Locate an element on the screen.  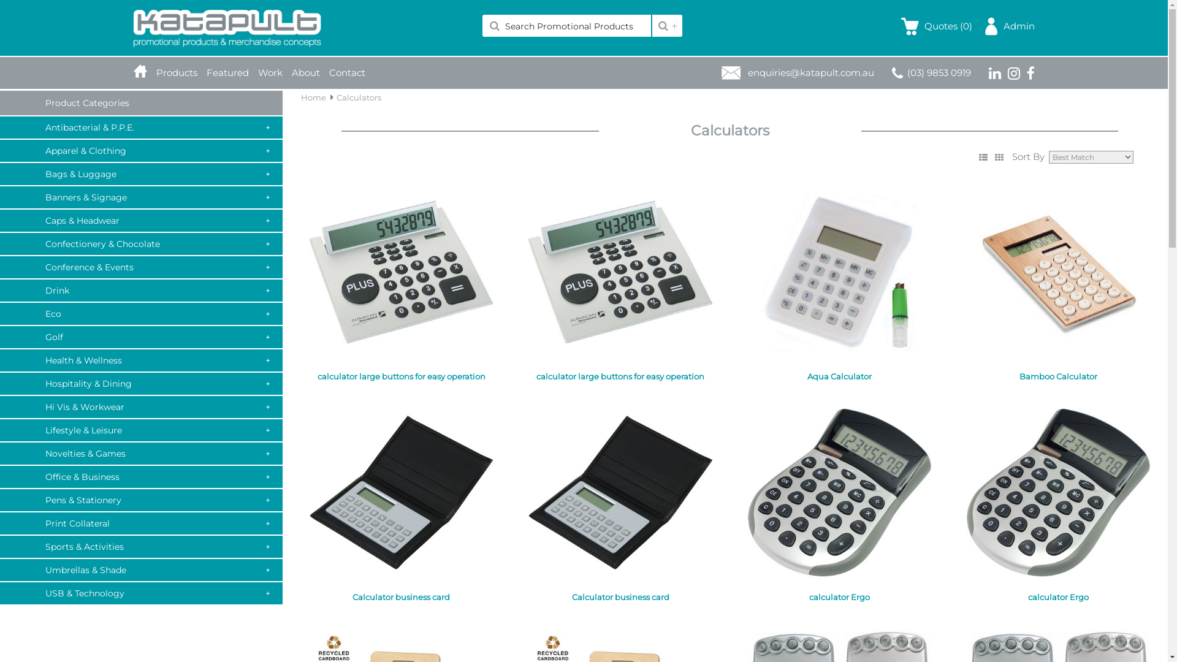
Calculators is located at coordinates (359, 97).